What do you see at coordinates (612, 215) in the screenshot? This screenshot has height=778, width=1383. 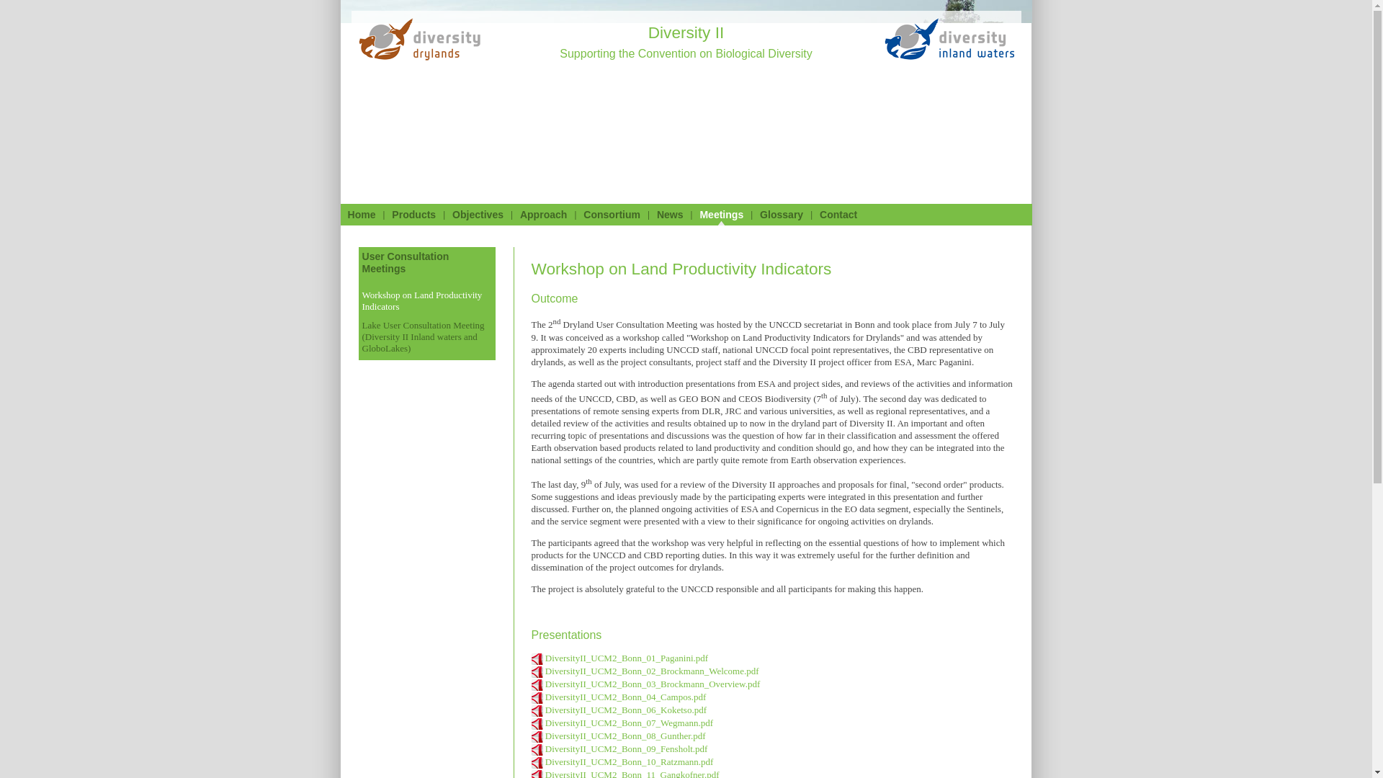 I see `Consortium` at bounding box center [612, 215].